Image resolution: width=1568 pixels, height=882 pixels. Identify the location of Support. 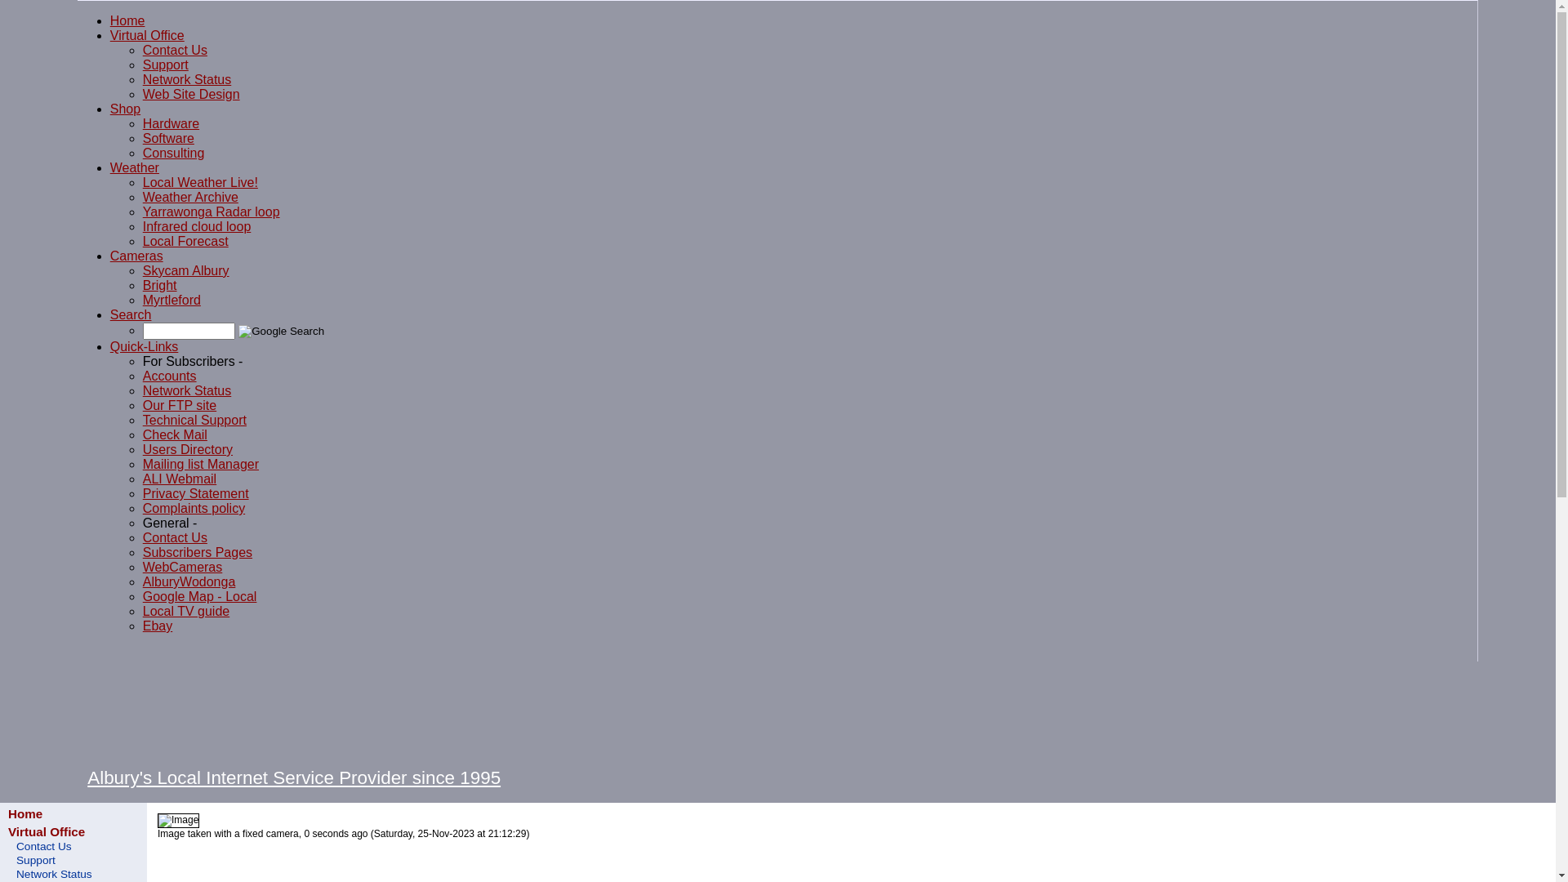
(166, 65).